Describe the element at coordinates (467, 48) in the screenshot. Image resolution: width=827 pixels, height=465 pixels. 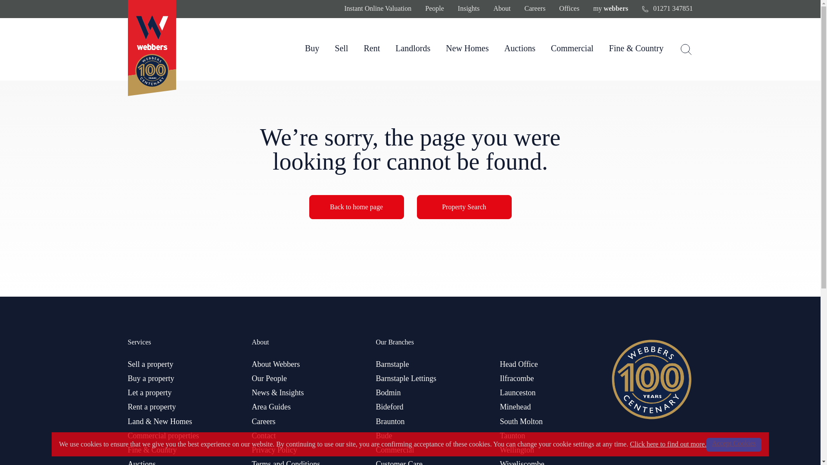
I see `New Homes` at that location.